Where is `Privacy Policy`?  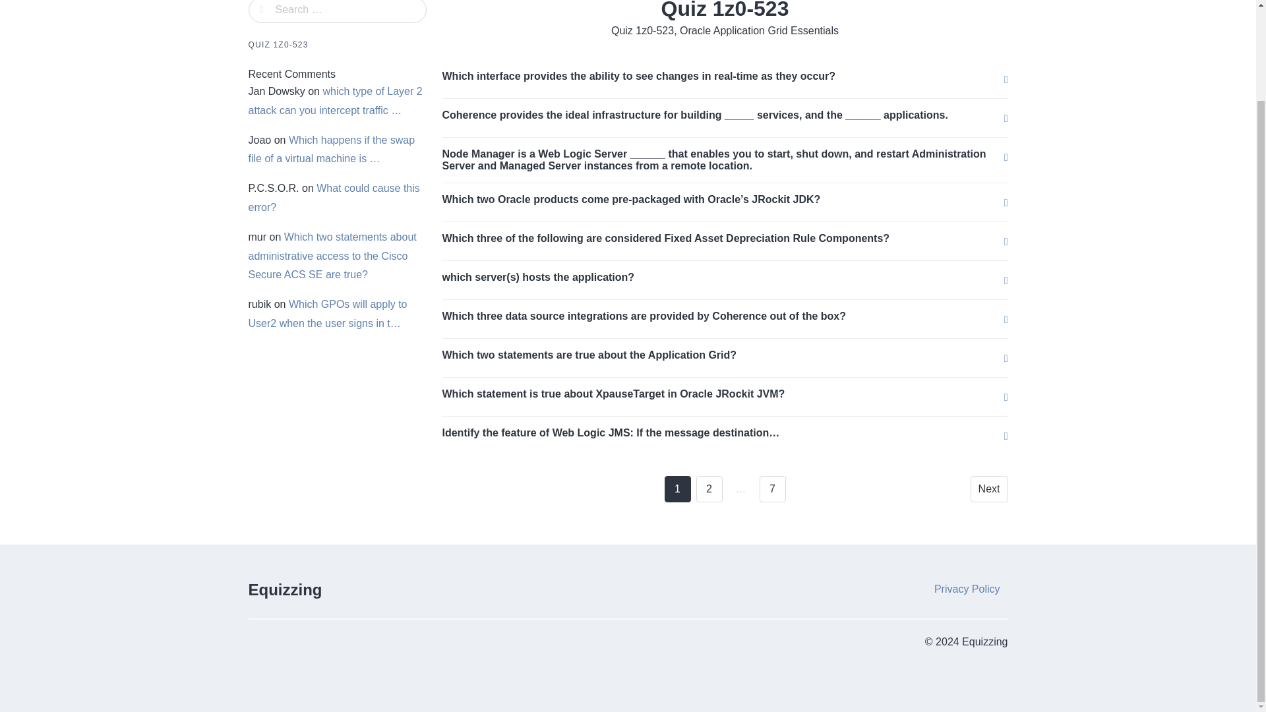
Privacy Policy is located at coordinates (967, 589).